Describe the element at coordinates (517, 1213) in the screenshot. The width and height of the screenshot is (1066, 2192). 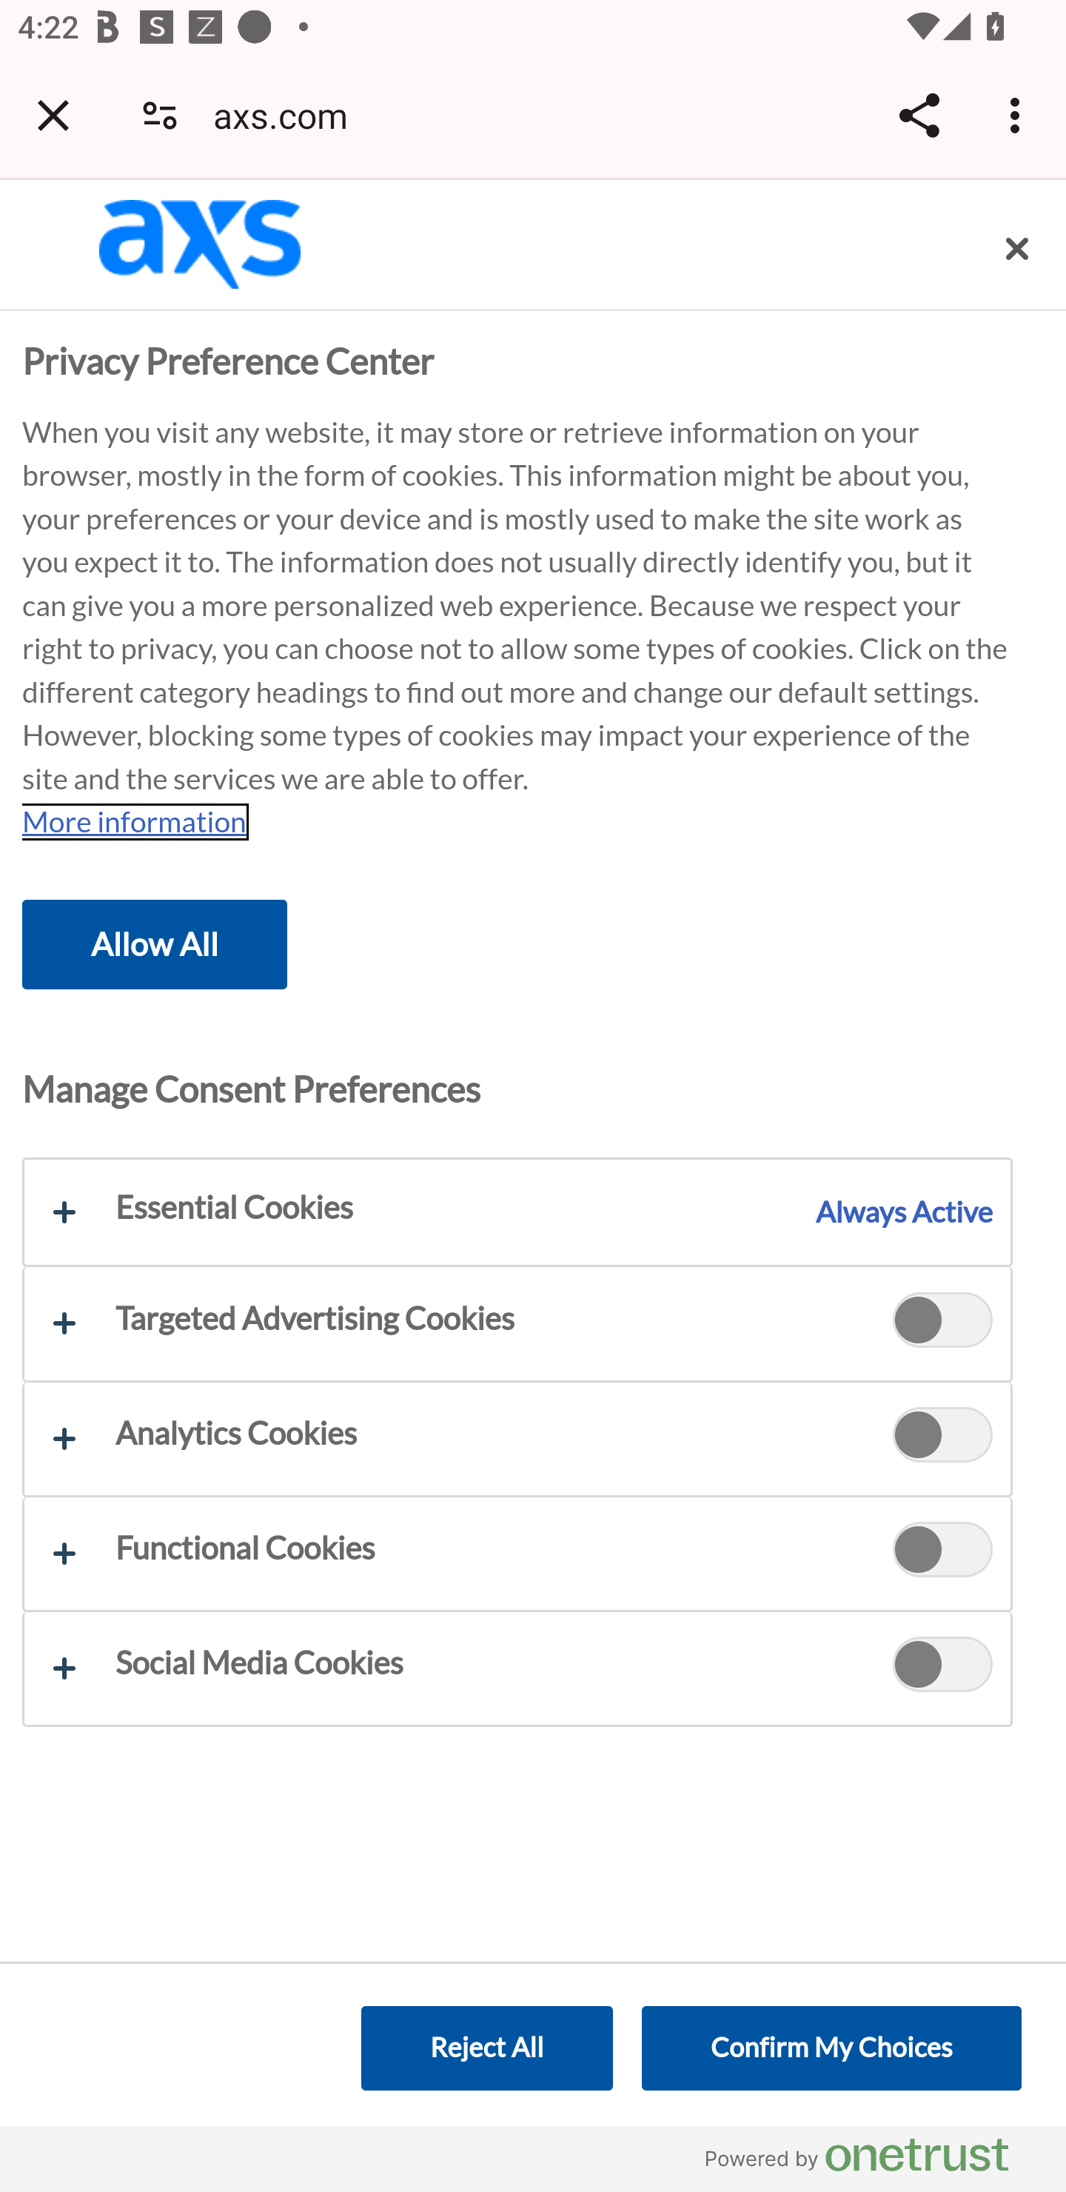
I see `Essential Cookies Always Active` at that location.